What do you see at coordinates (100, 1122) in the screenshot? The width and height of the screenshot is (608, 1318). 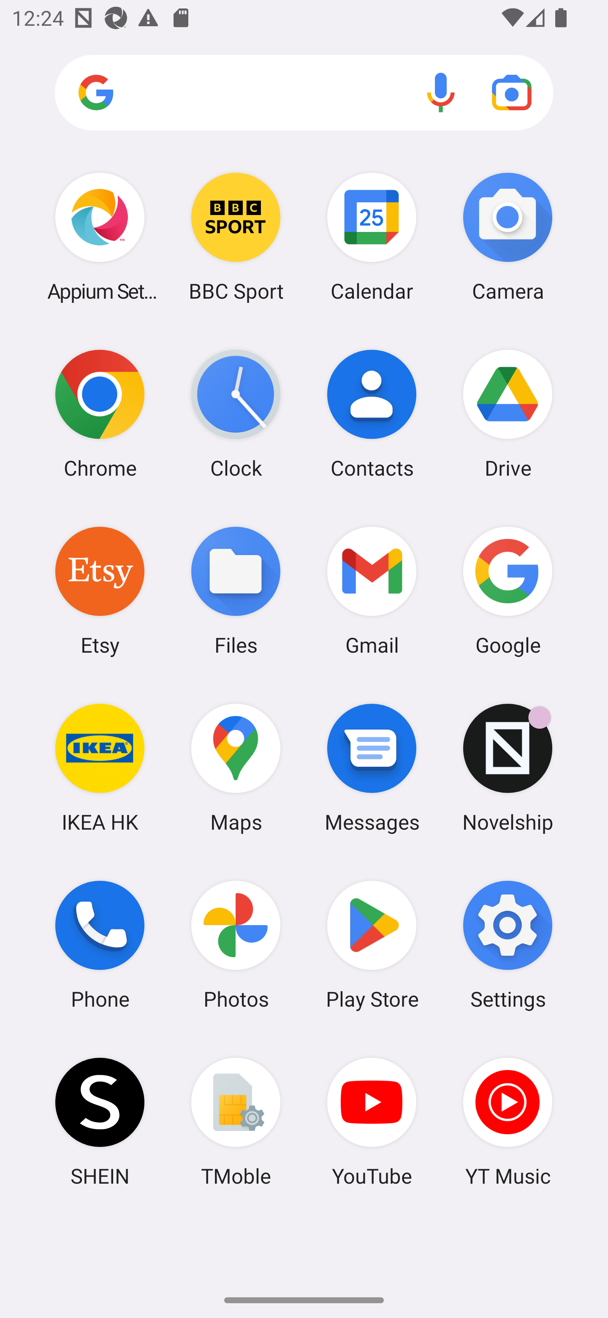 I see `SHEIN` at bounding box center [100, 1122].